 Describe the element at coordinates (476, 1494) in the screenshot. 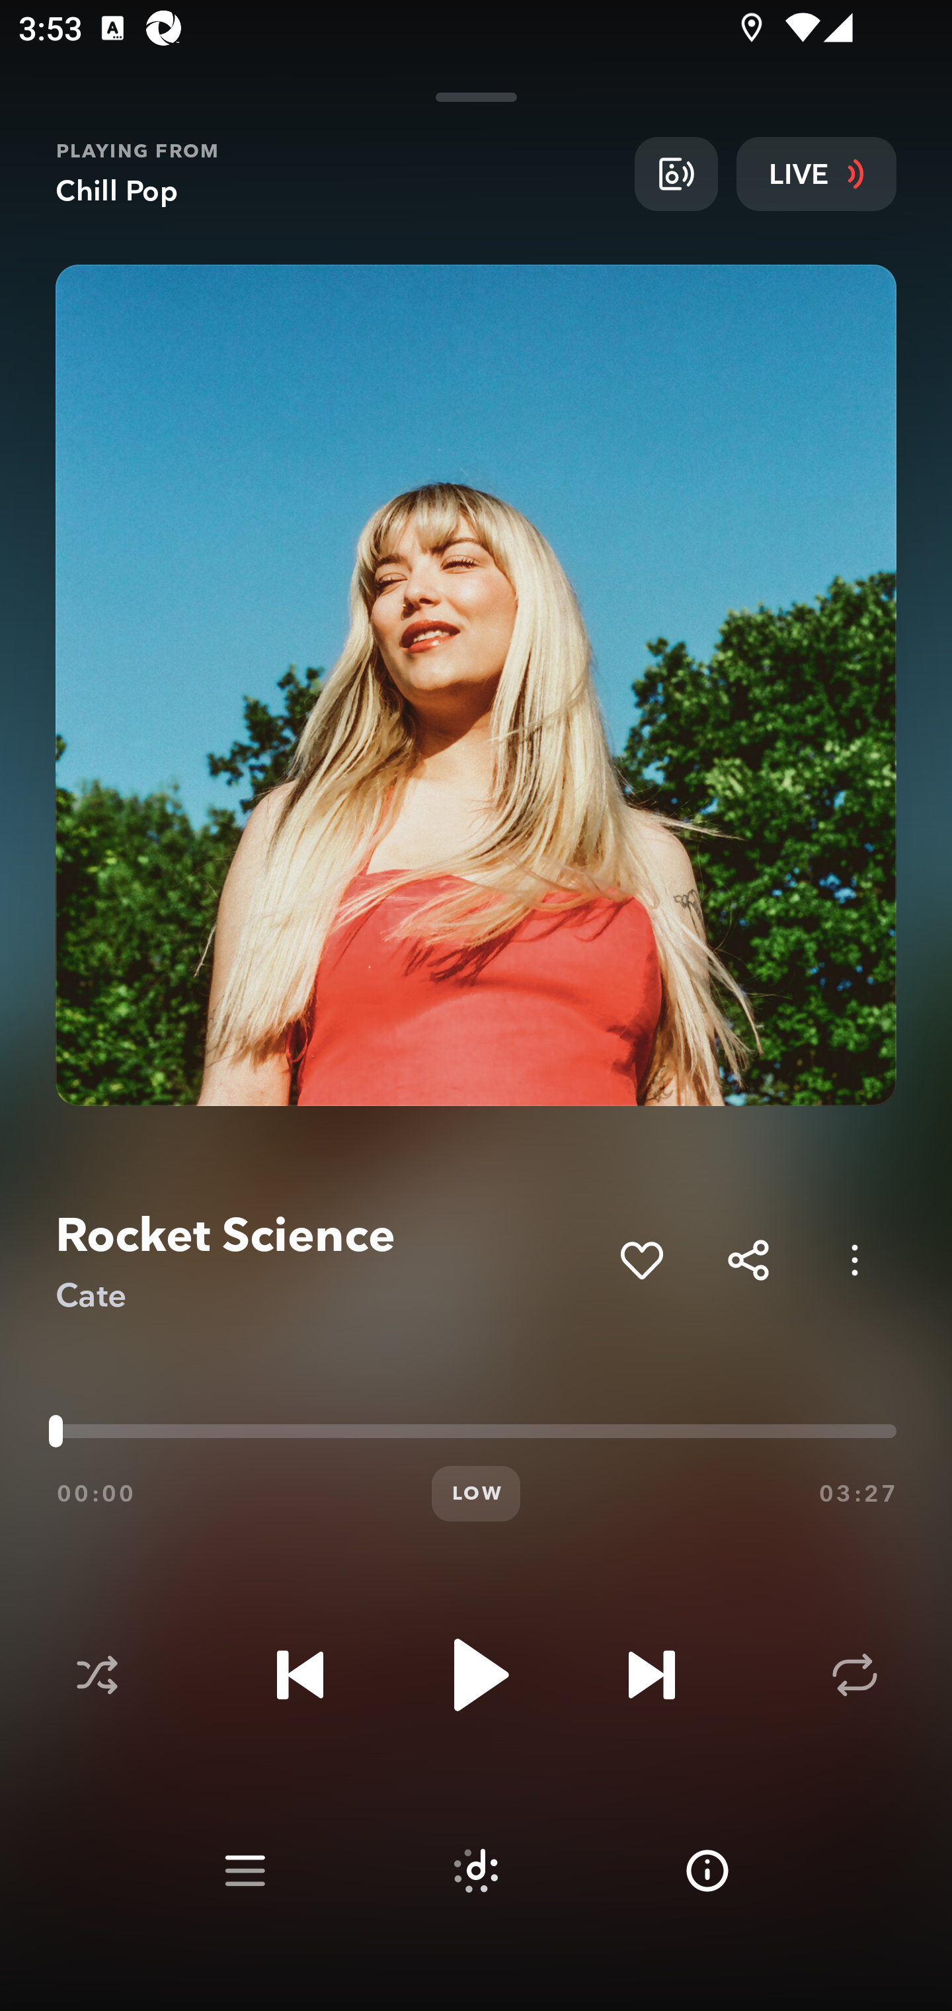

I see `LOW` at that location.